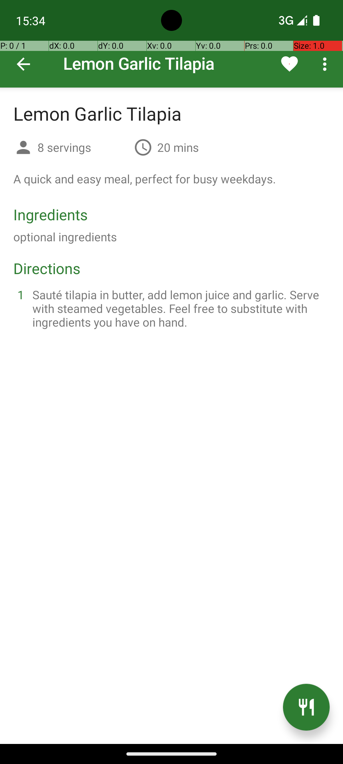  Describe the element at coordinates (178, 147) in the screenshot. I see `20 mins` at that location.